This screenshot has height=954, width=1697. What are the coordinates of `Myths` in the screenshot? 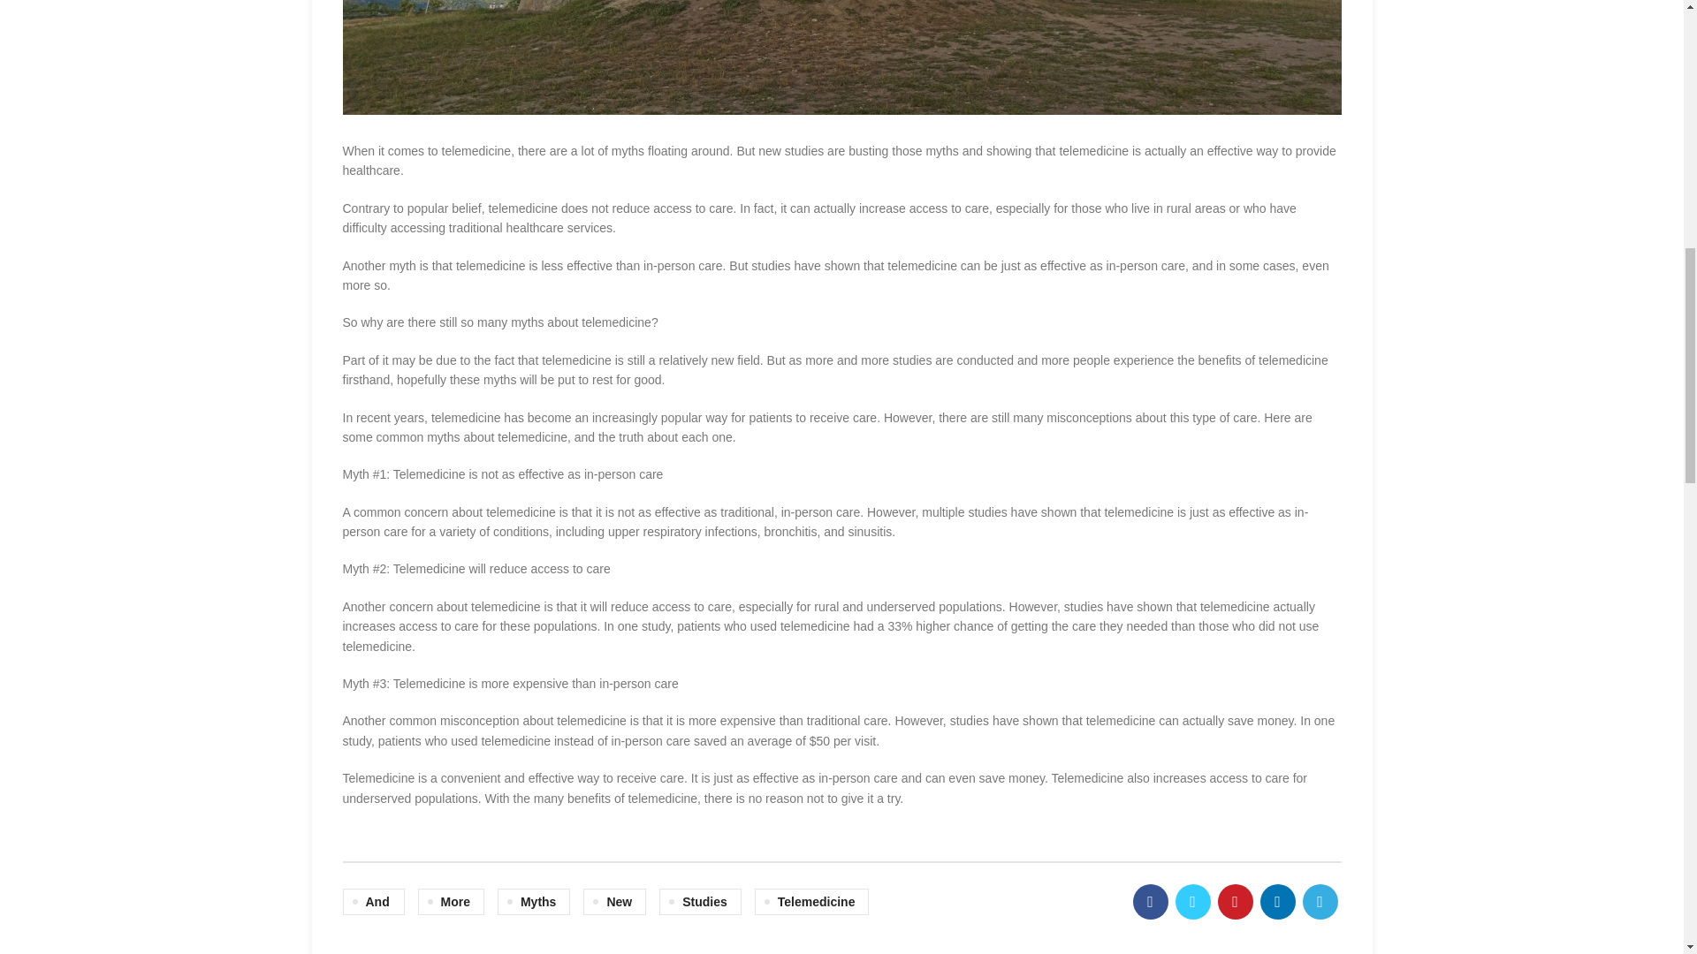 It's located at (534, 901).